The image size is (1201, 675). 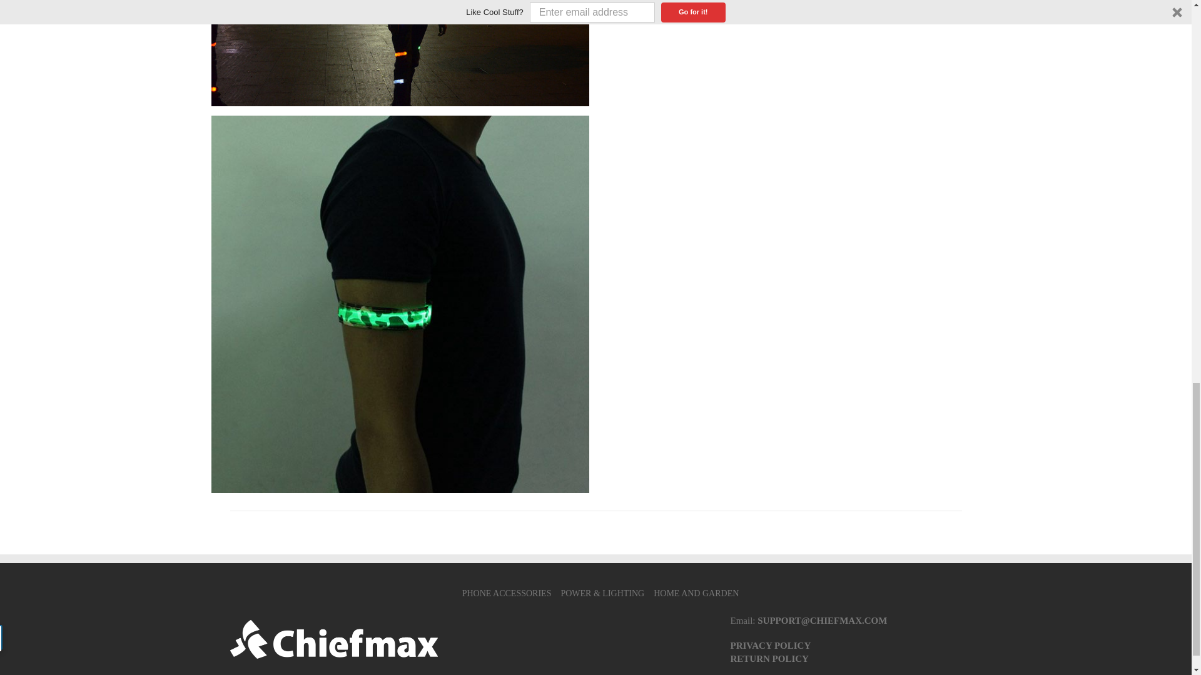 I want to click on PRIVACY POLICY, so click(x=771, y=645).